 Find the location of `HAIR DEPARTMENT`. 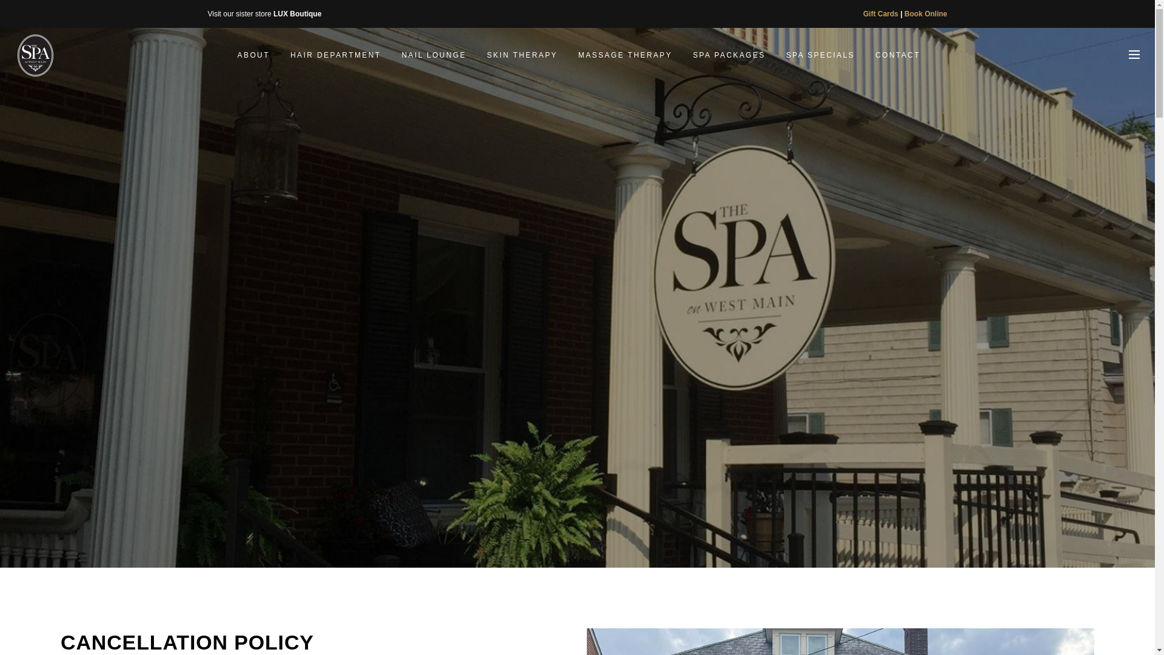

HAIR DEPARTMENT is located at coordinates (336, 55).